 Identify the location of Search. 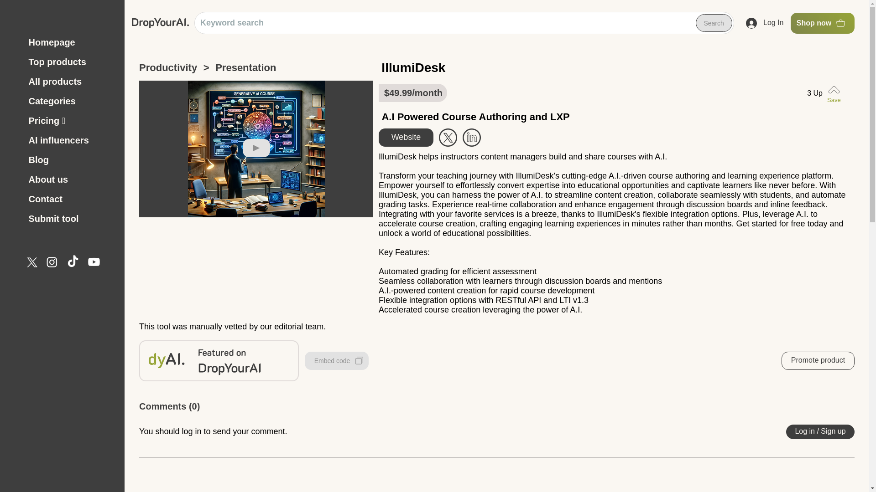
(714, 23).